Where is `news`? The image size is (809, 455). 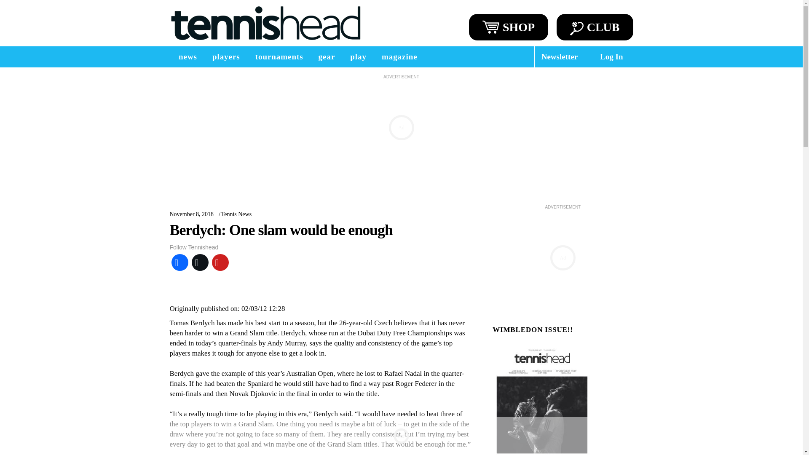
news is located at coordinates (188, 56).